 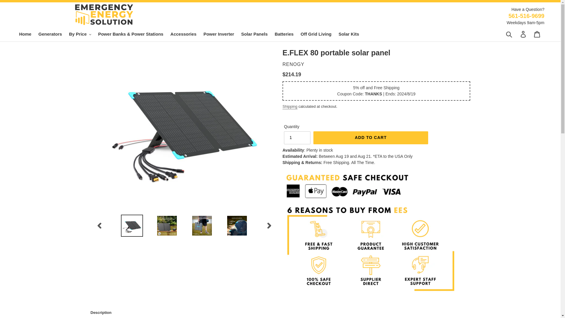 What do you see at coordinates (537, 34) in the screenshot?
I see `Cart` at bounding box center [537, 34].